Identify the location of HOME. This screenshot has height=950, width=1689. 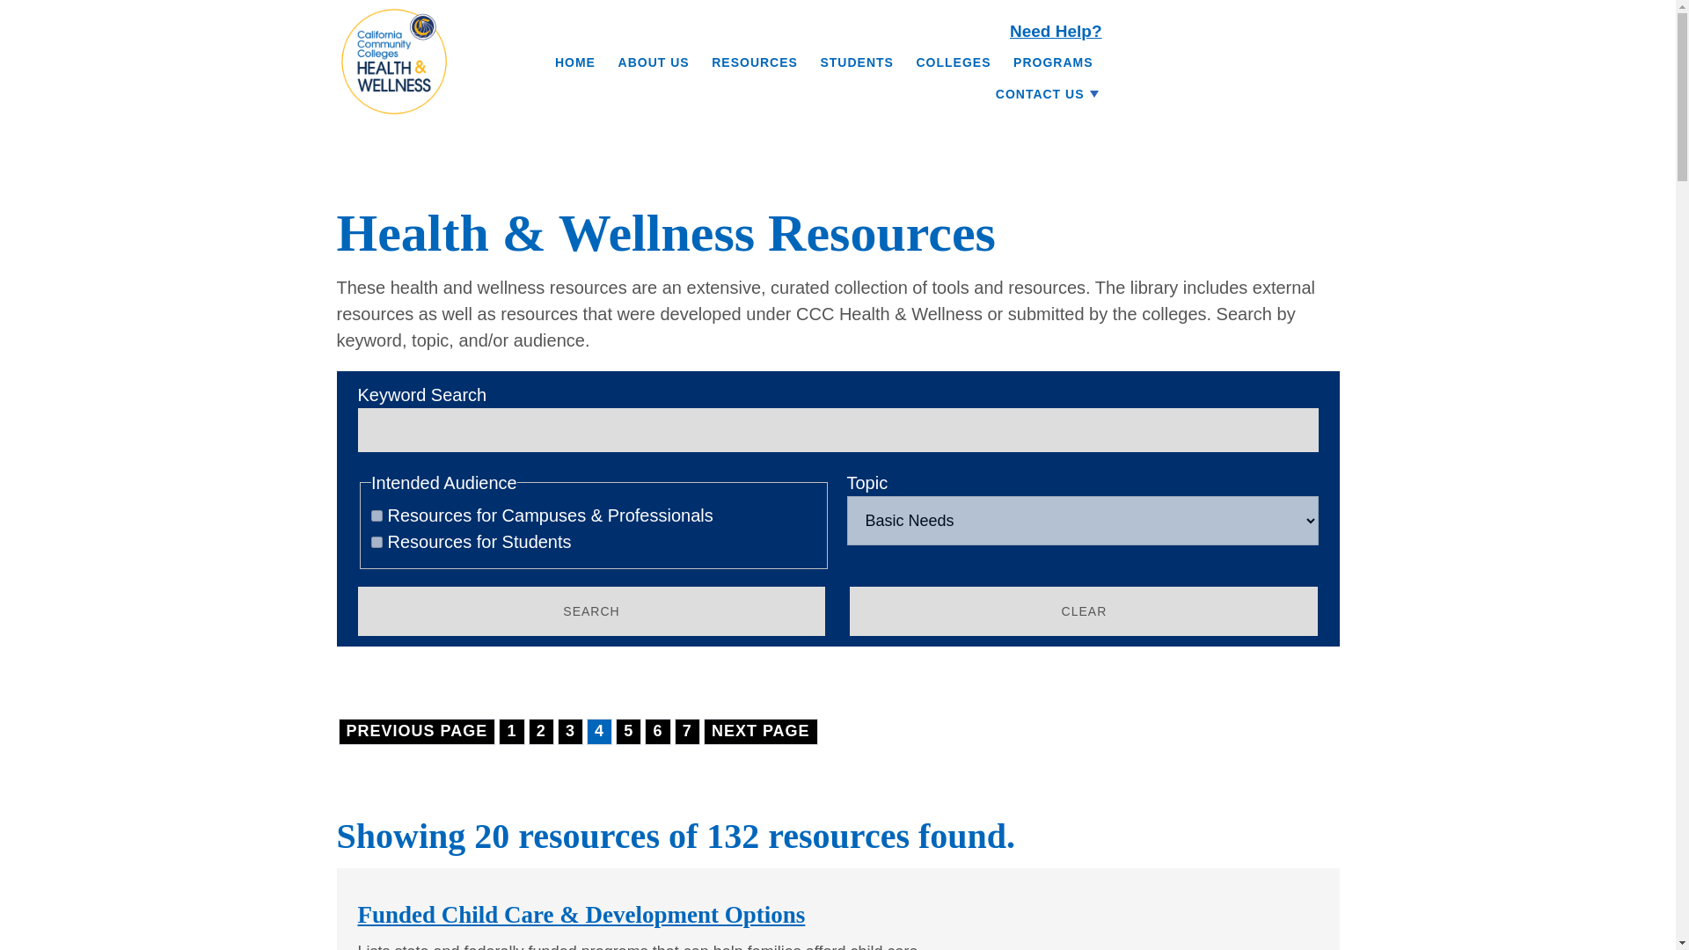
(575, 56).